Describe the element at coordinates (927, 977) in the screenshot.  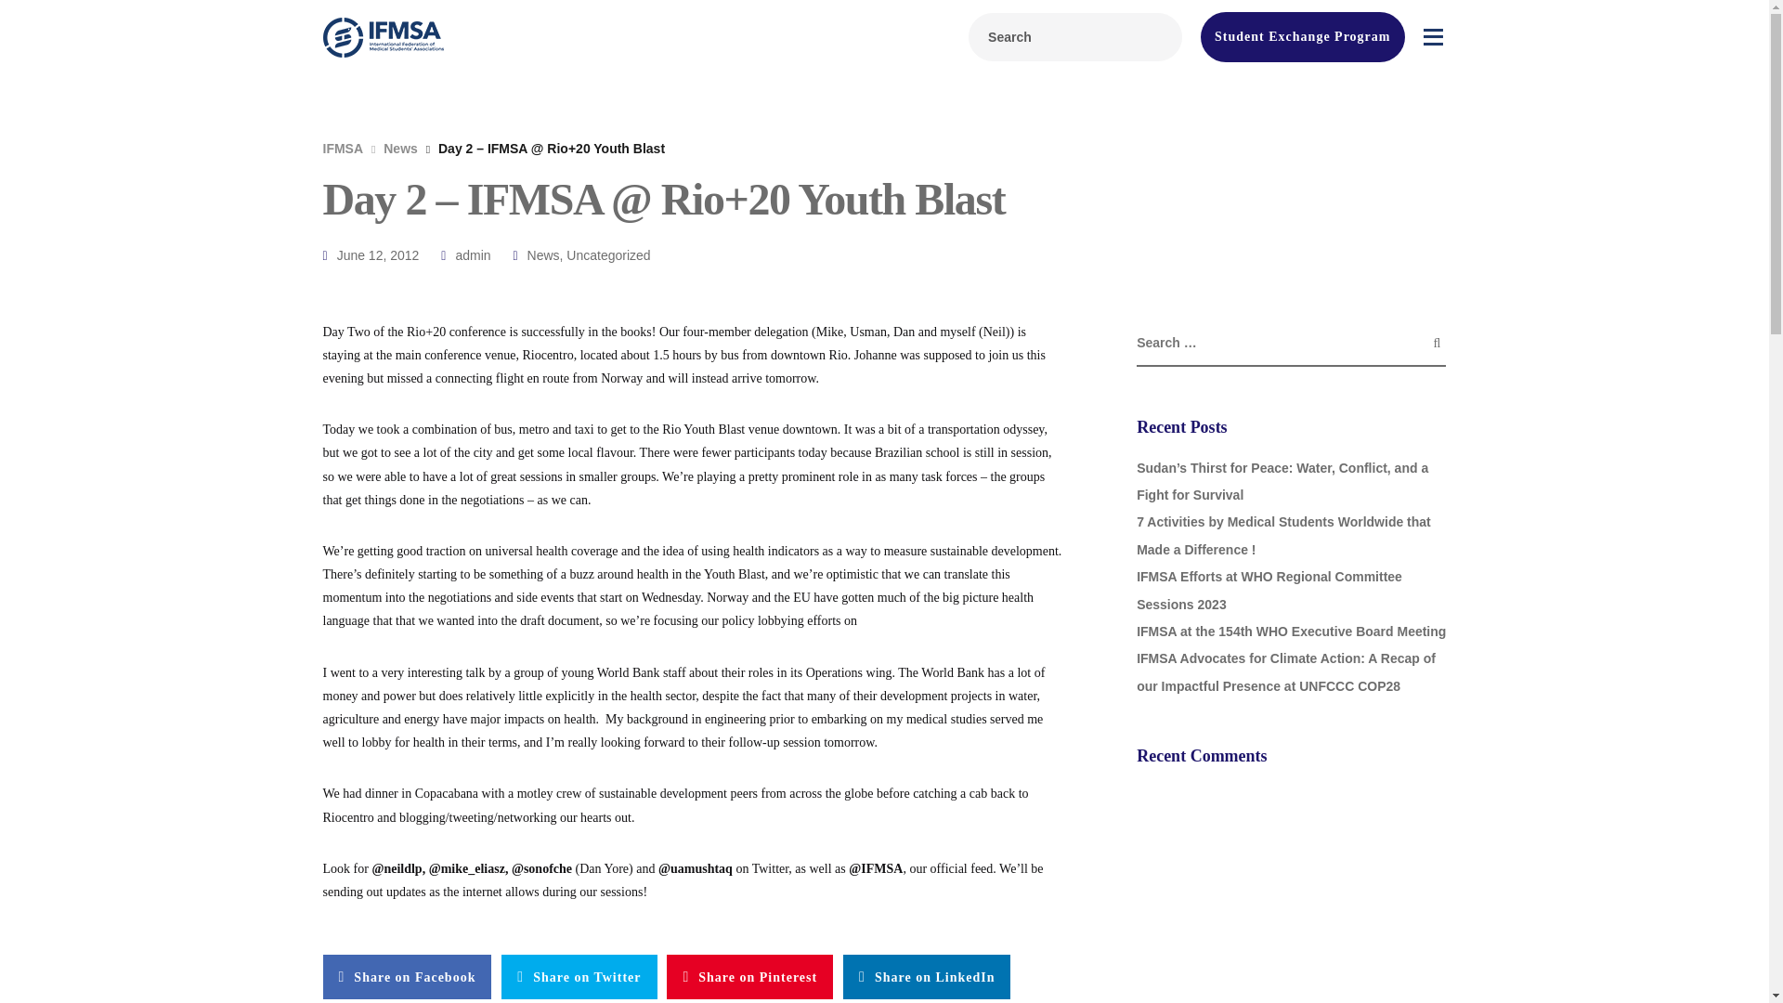
I see `Share on LinkedIn` at that location.